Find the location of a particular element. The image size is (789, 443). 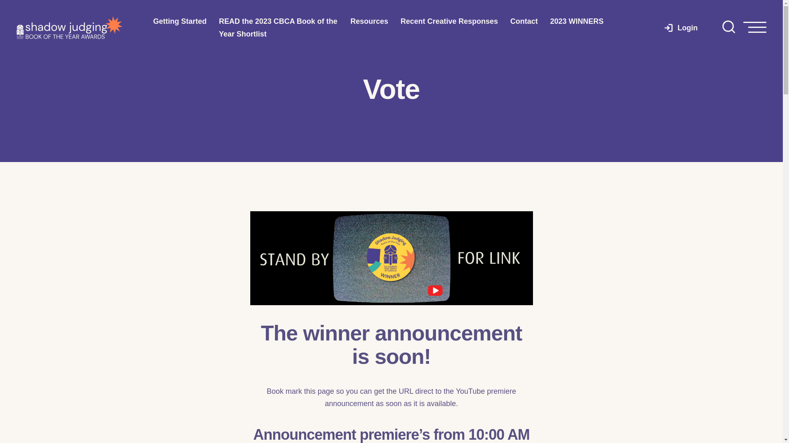

2023 WINNERS is located at coordinates (577, 21).